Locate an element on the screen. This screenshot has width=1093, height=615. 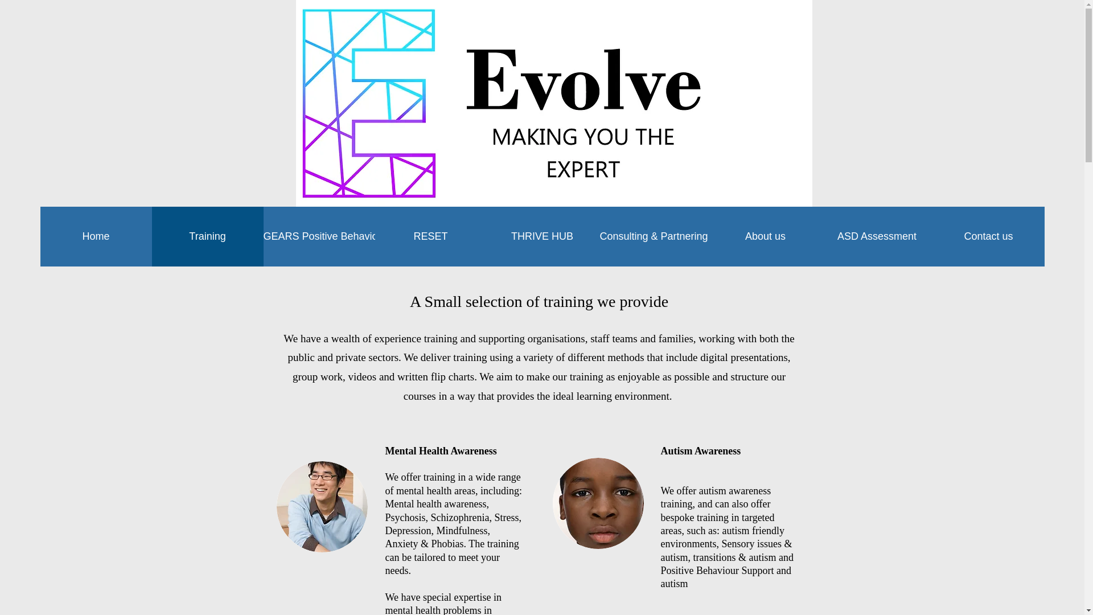
GEARS Positive Behaviour Support is located at coordinates (319, 236).